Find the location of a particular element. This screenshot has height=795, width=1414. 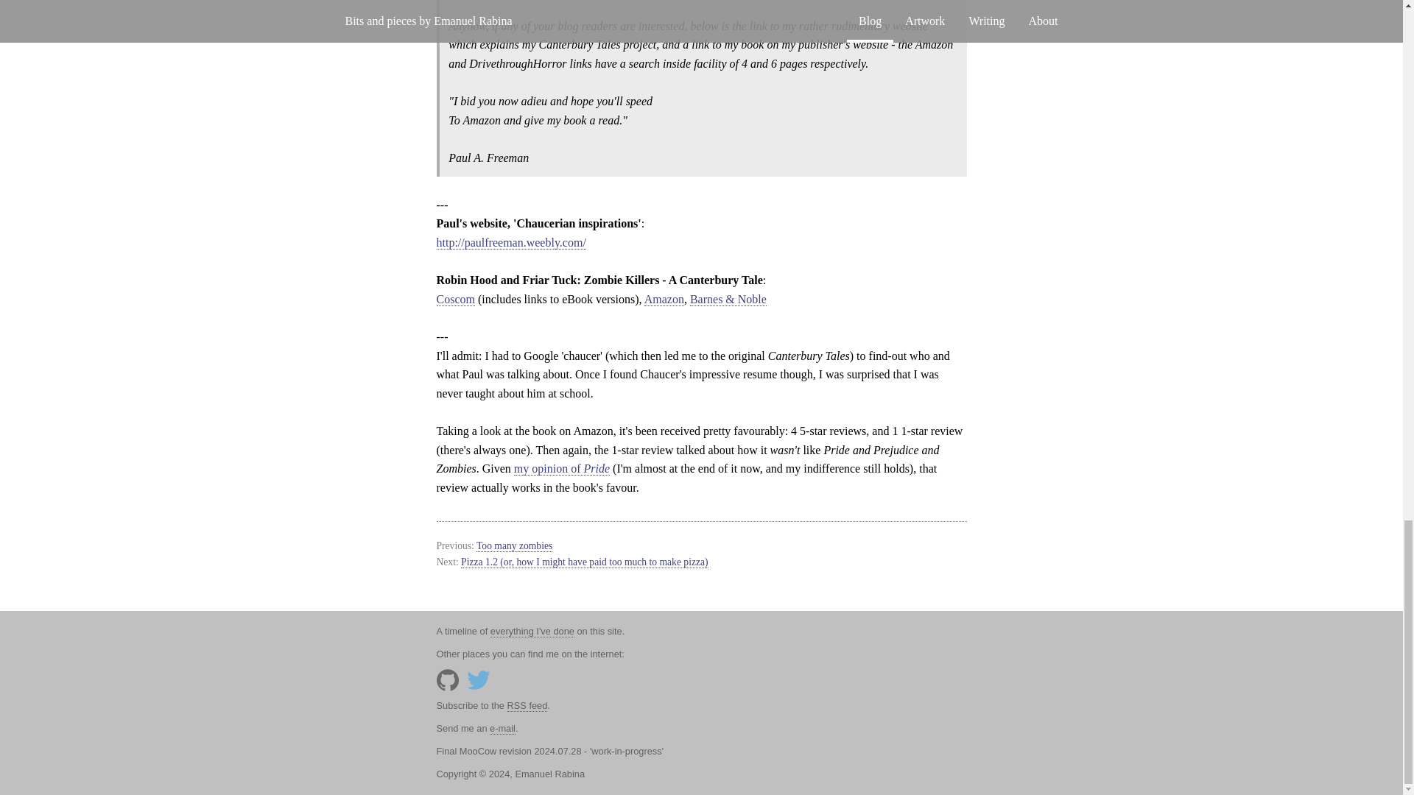

e-mail is located at coordinates (502, 728).